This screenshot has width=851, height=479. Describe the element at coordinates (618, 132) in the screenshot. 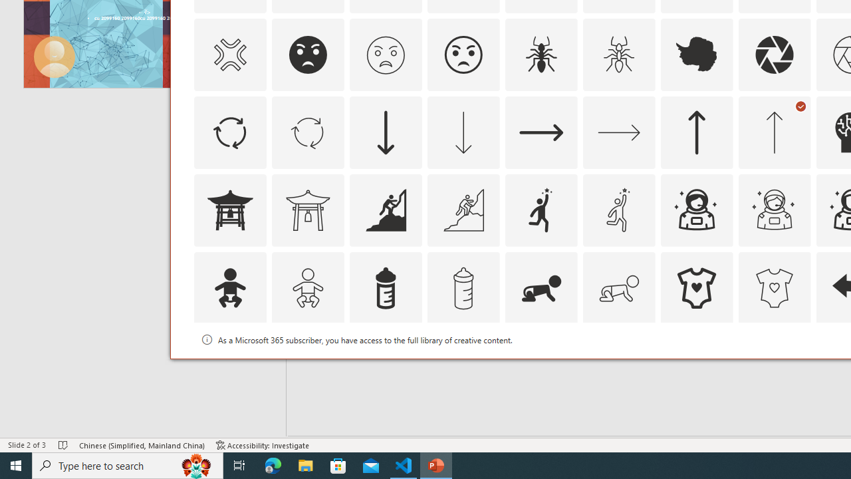

I see `AutomationID: Icons_ArrowRight_M` at that location.